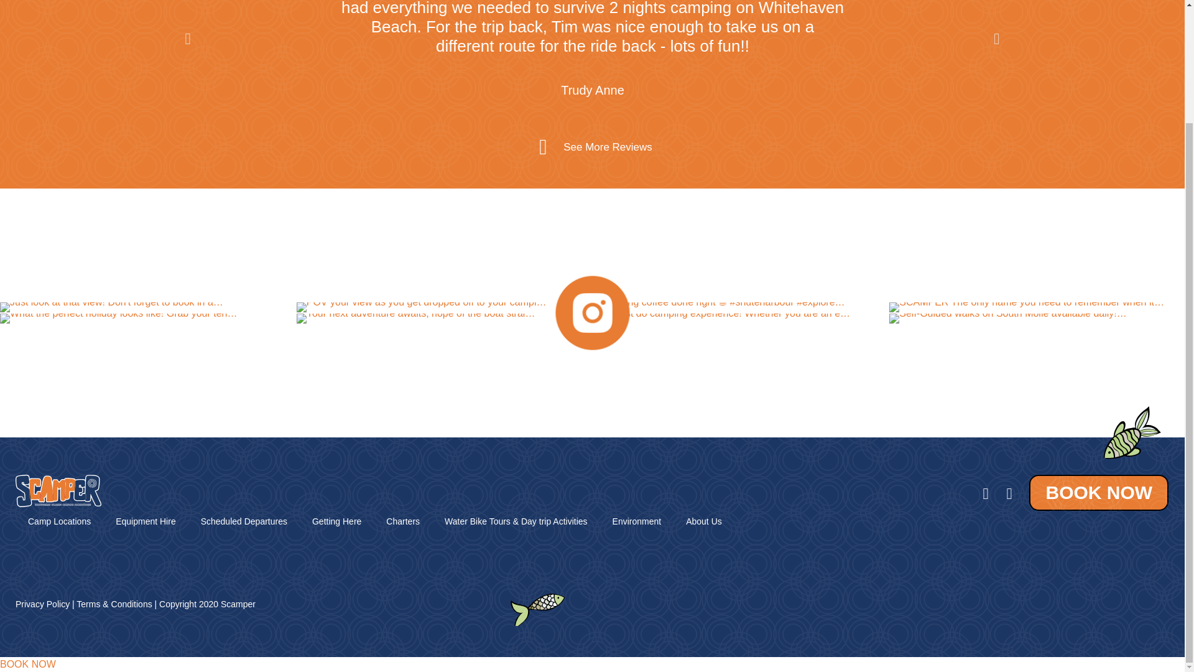  I want to click on Camp Locations, so click(58, 521).